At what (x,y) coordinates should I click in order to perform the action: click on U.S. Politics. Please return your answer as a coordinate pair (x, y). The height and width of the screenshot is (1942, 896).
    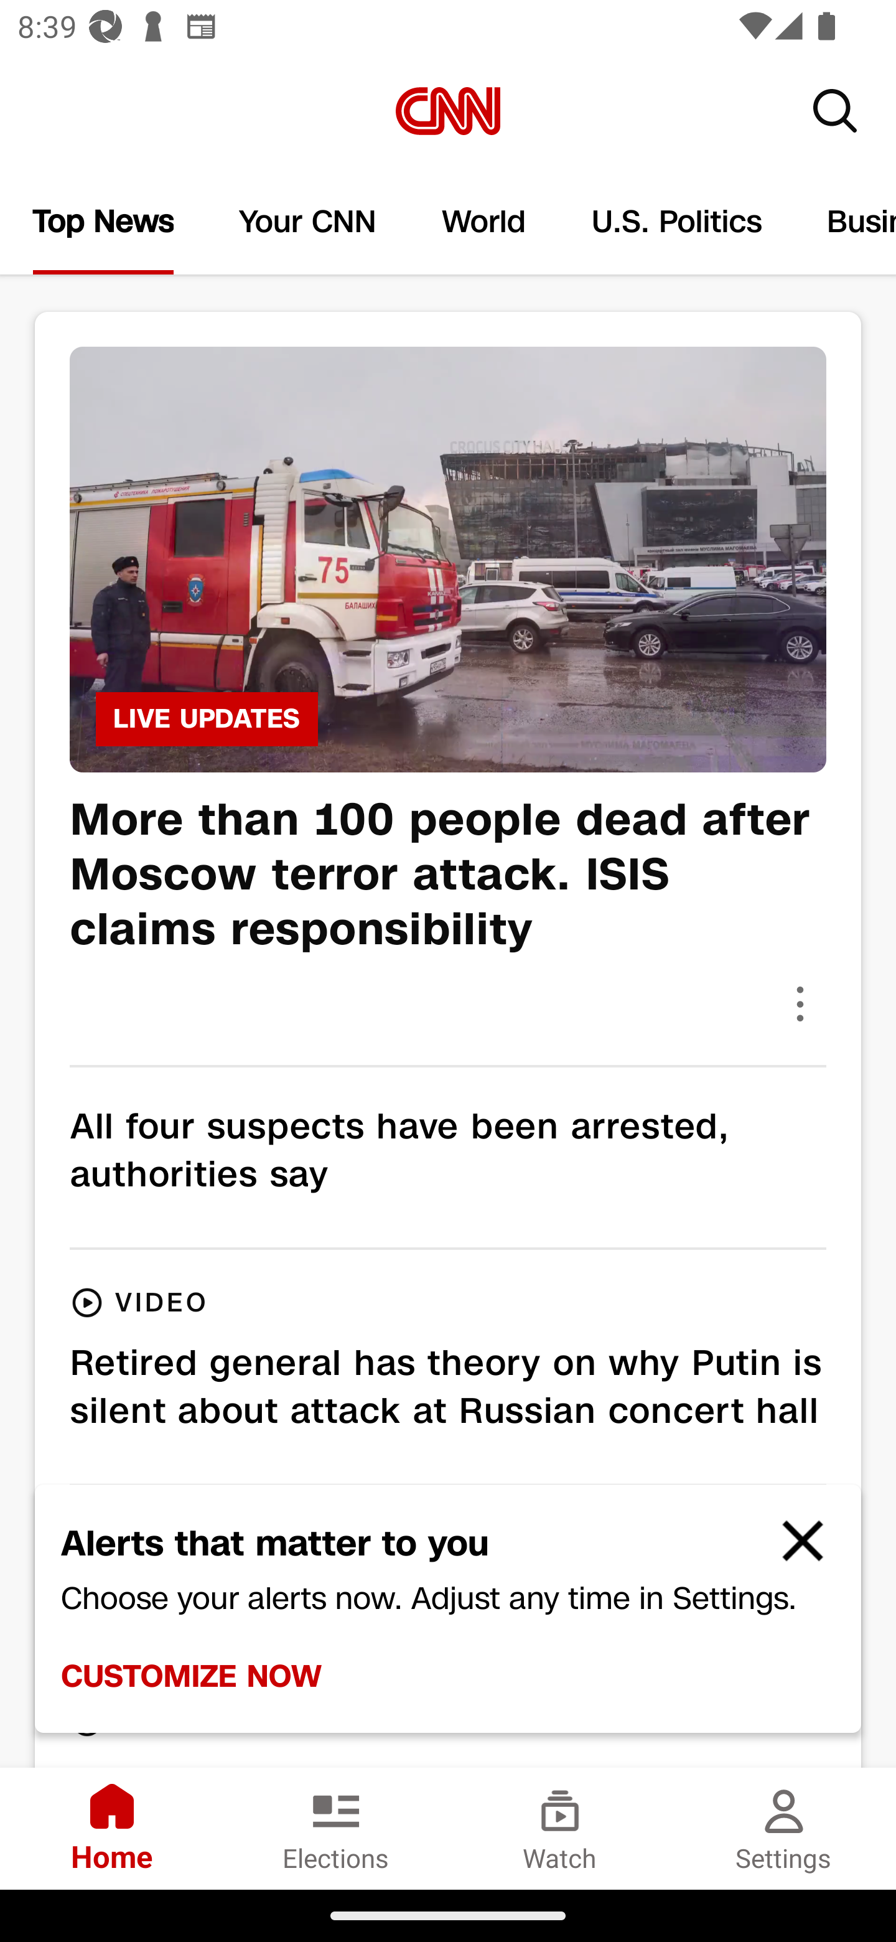
    Looking at the image, I should click on (677, 222).